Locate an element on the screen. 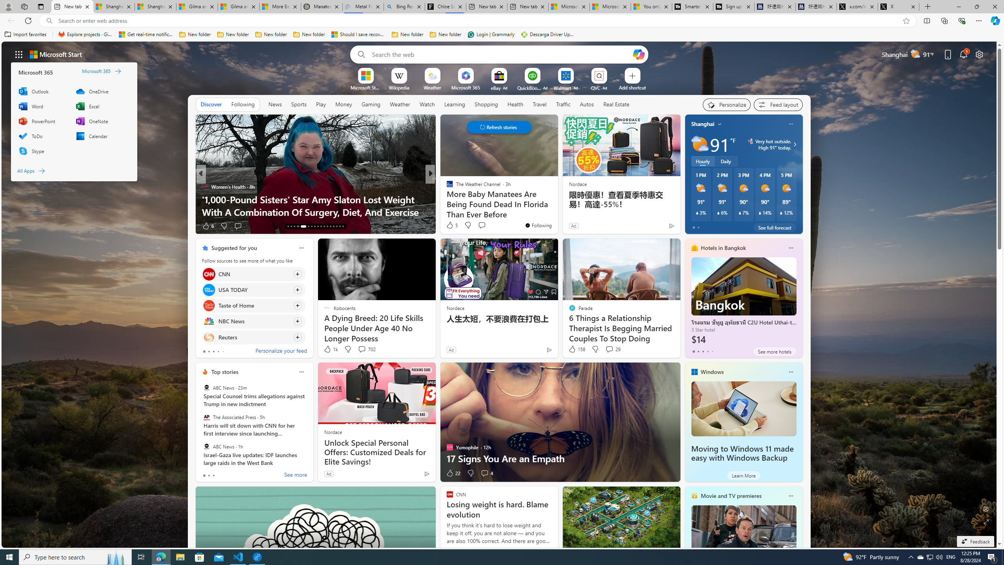 The height and width of the screenshot is (565, 1004). Outlook is located at coordinates (42, 91).